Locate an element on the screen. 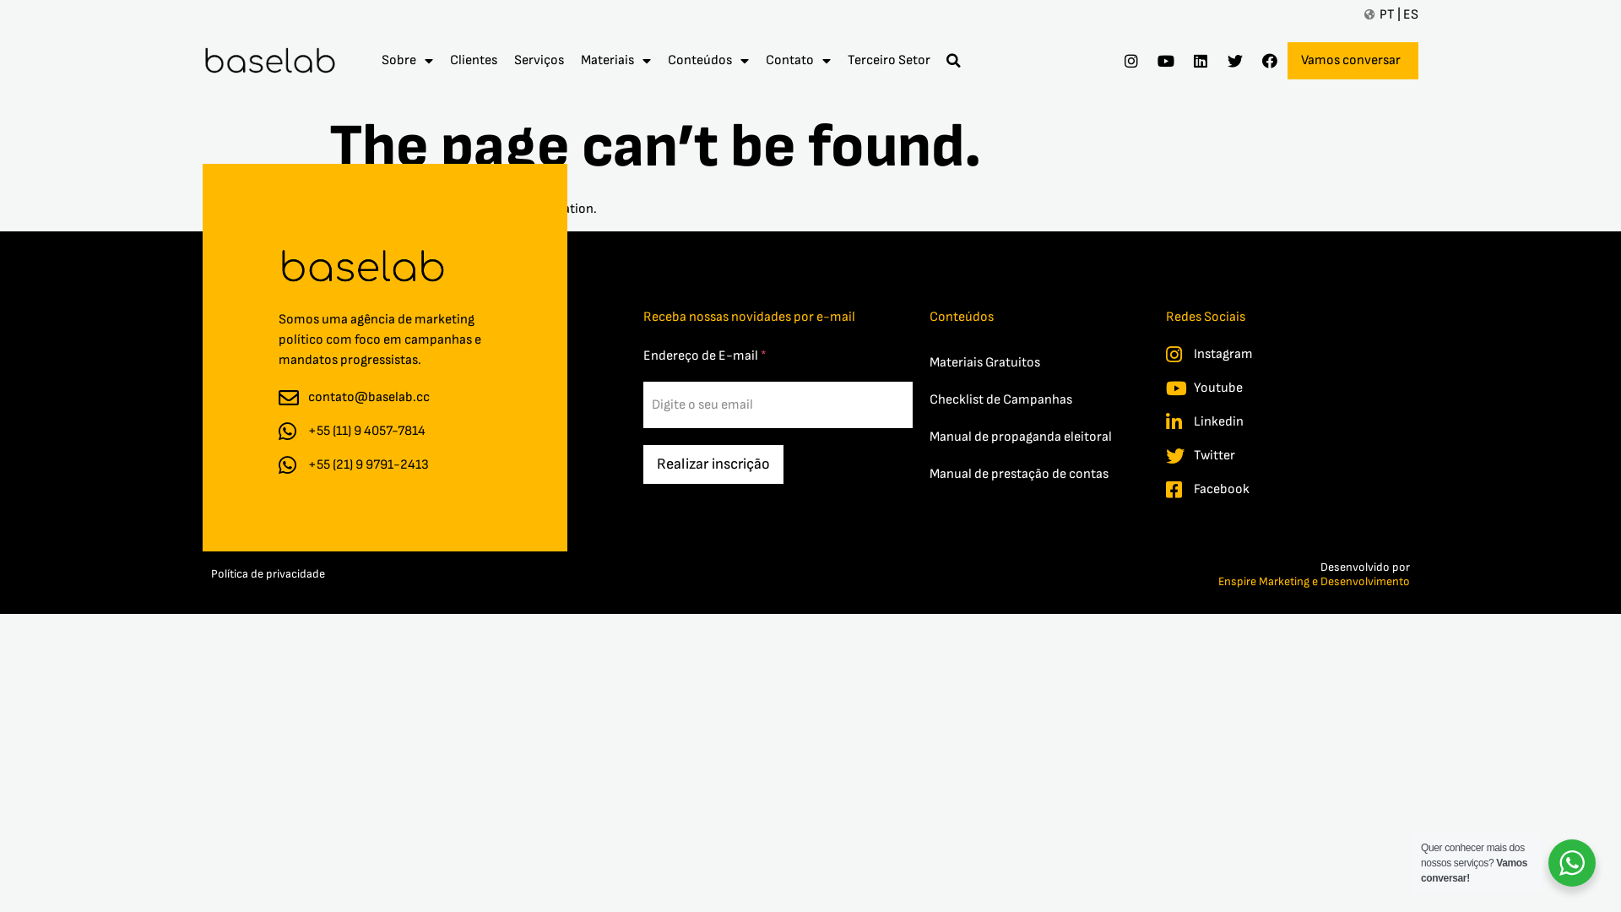  Manual de propaganda eleitoral is located at coordinates (1039, 437).